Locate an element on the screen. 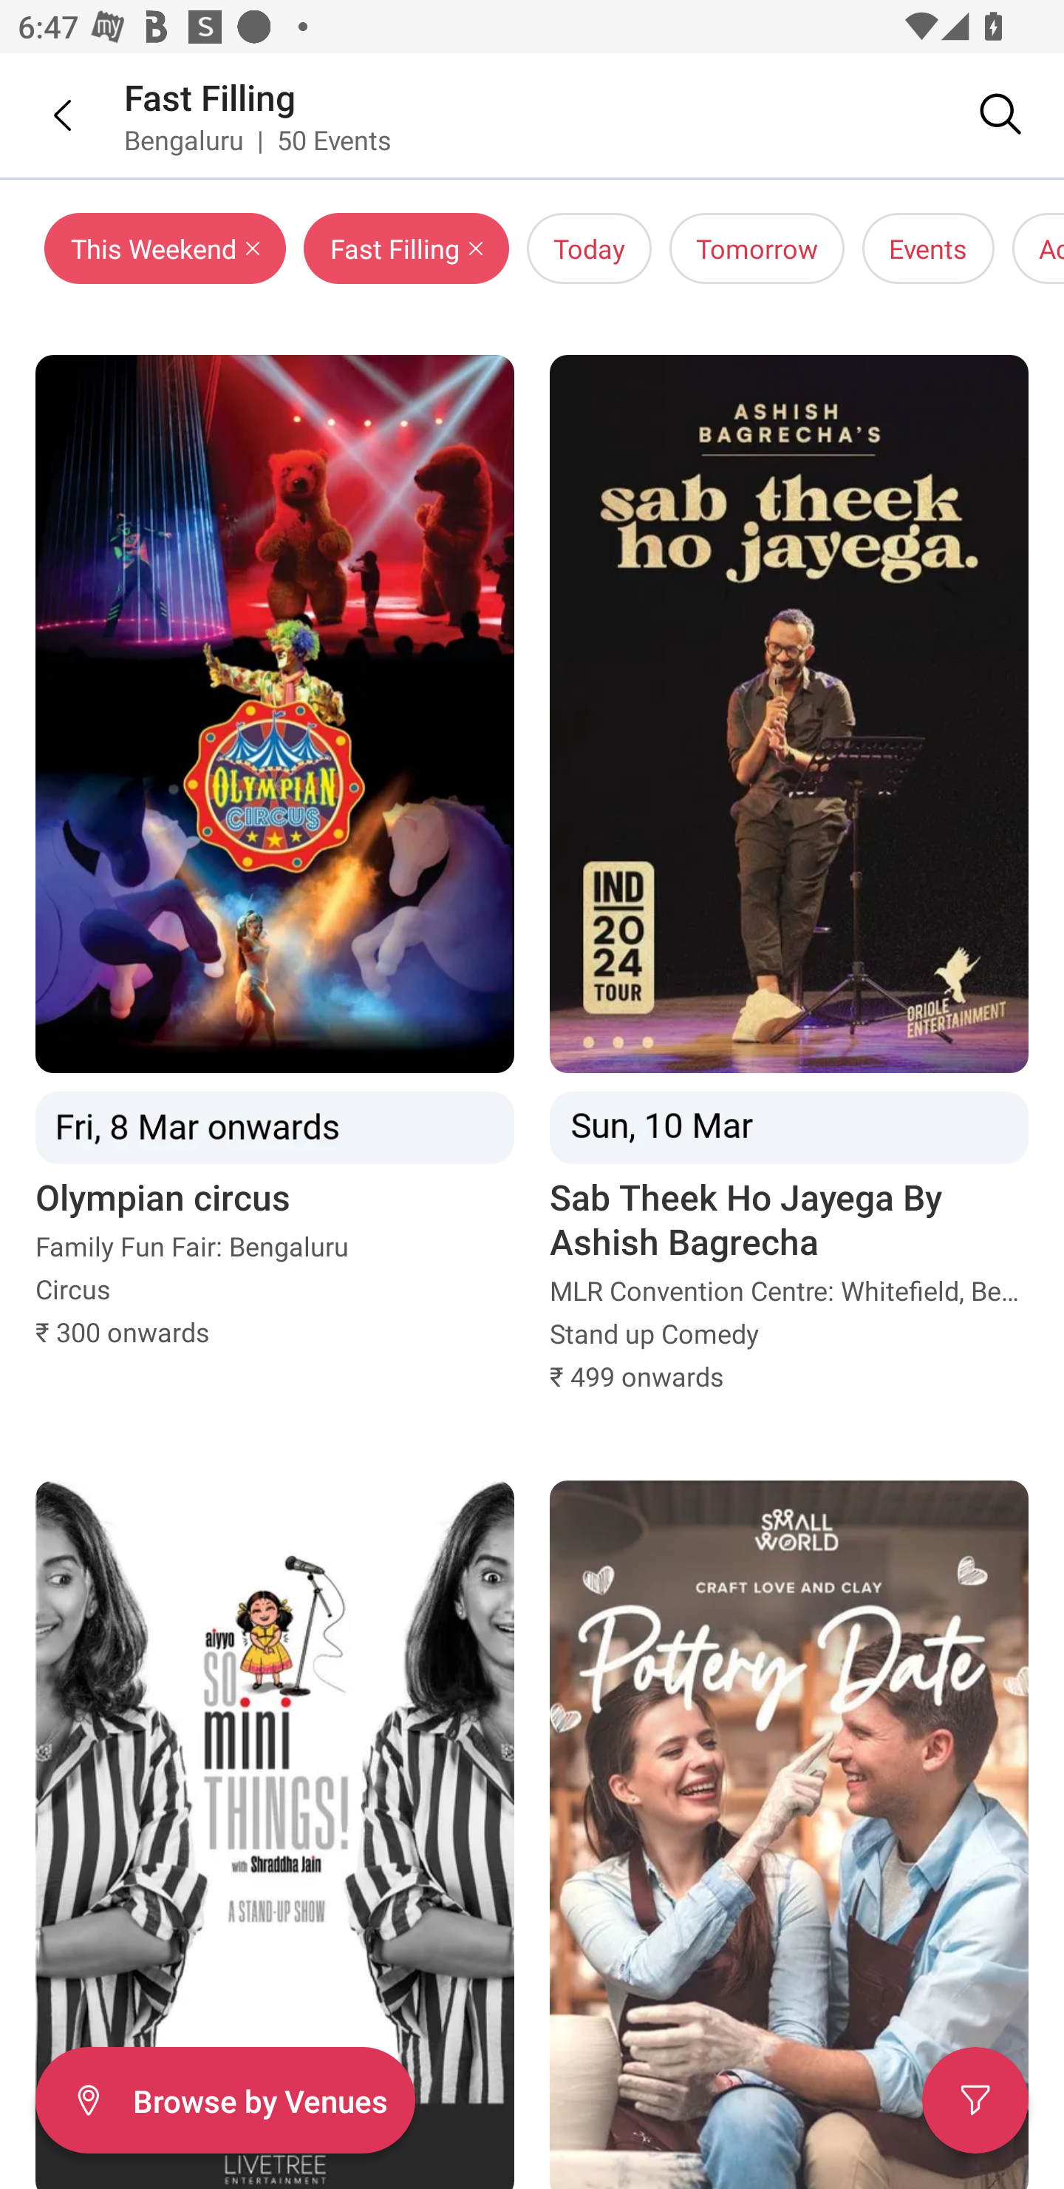 This screenshot has height=2189, width=1064. Today is located at coordinates (588, 248).